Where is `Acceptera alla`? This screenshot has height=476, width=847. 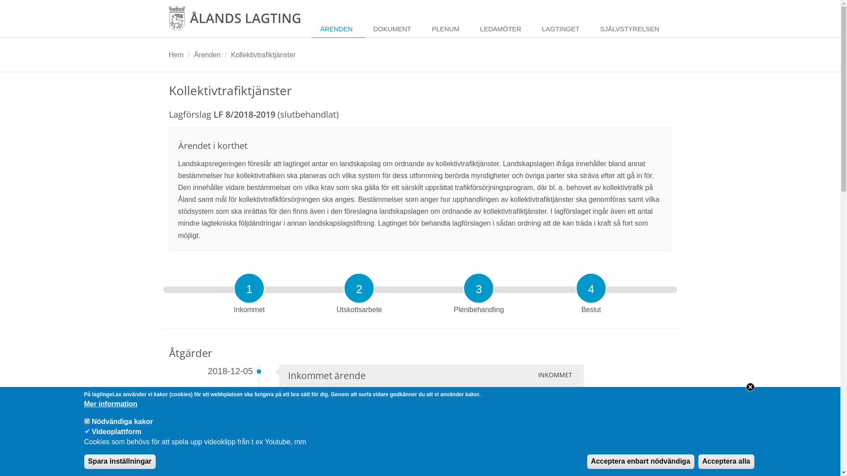
Acceptera alla is located at coordinates (726, 462).